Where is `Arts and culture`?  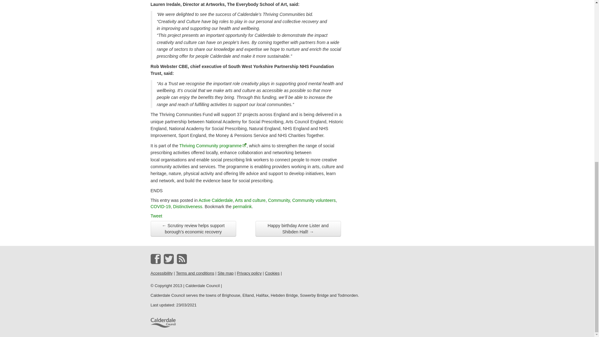 Arts and culture is located at coordinates (250, 200).